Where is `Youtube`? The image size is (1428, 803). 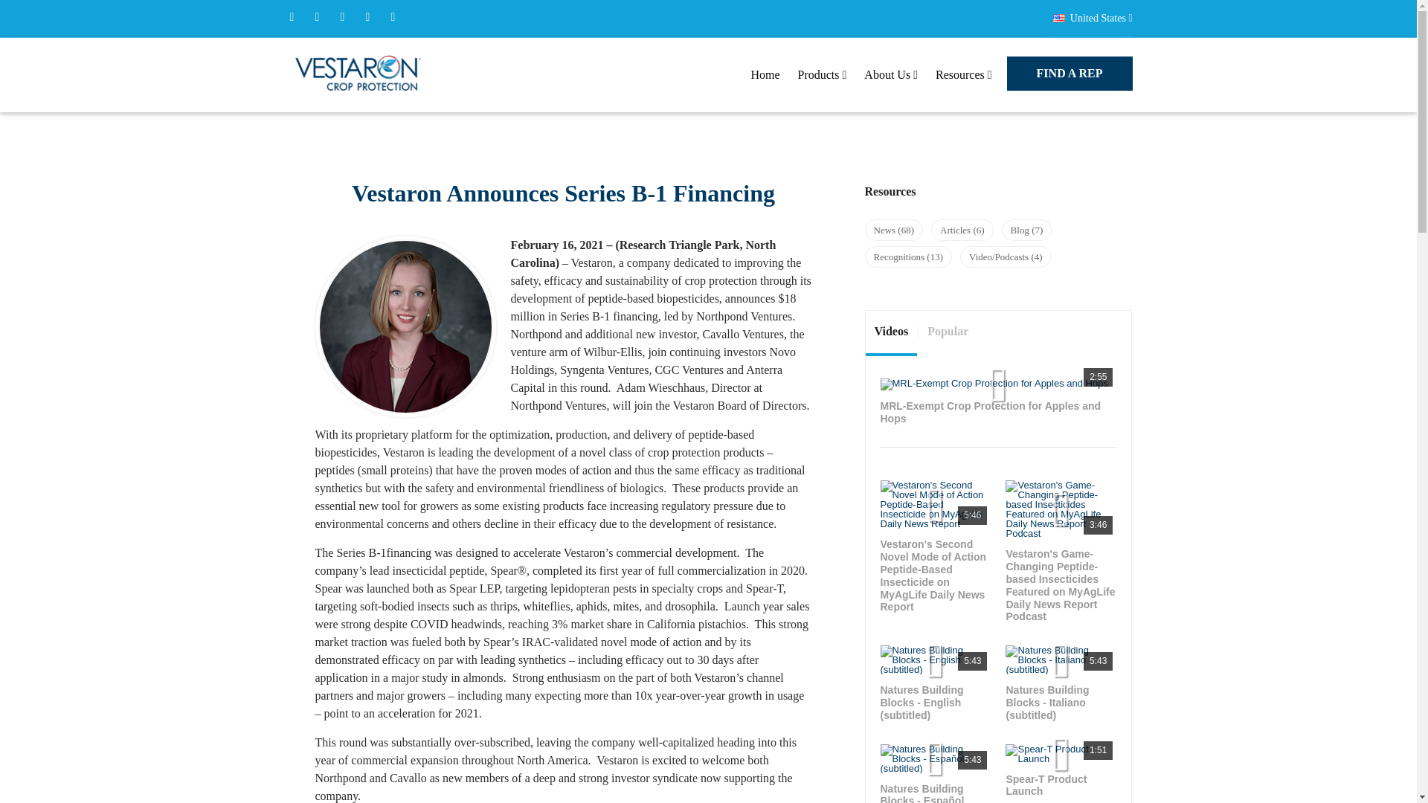
Youtube is located at coordinates (342, 16).